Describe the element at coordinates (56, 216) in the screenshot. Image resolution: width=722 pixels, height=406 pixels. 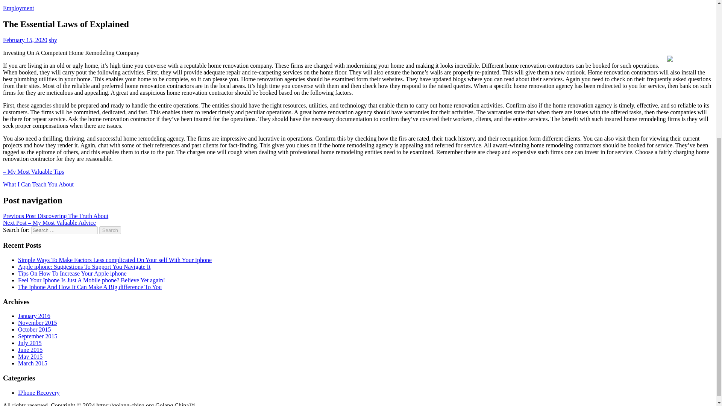
I see `Previous Post Discovering The Truth About` at that location.